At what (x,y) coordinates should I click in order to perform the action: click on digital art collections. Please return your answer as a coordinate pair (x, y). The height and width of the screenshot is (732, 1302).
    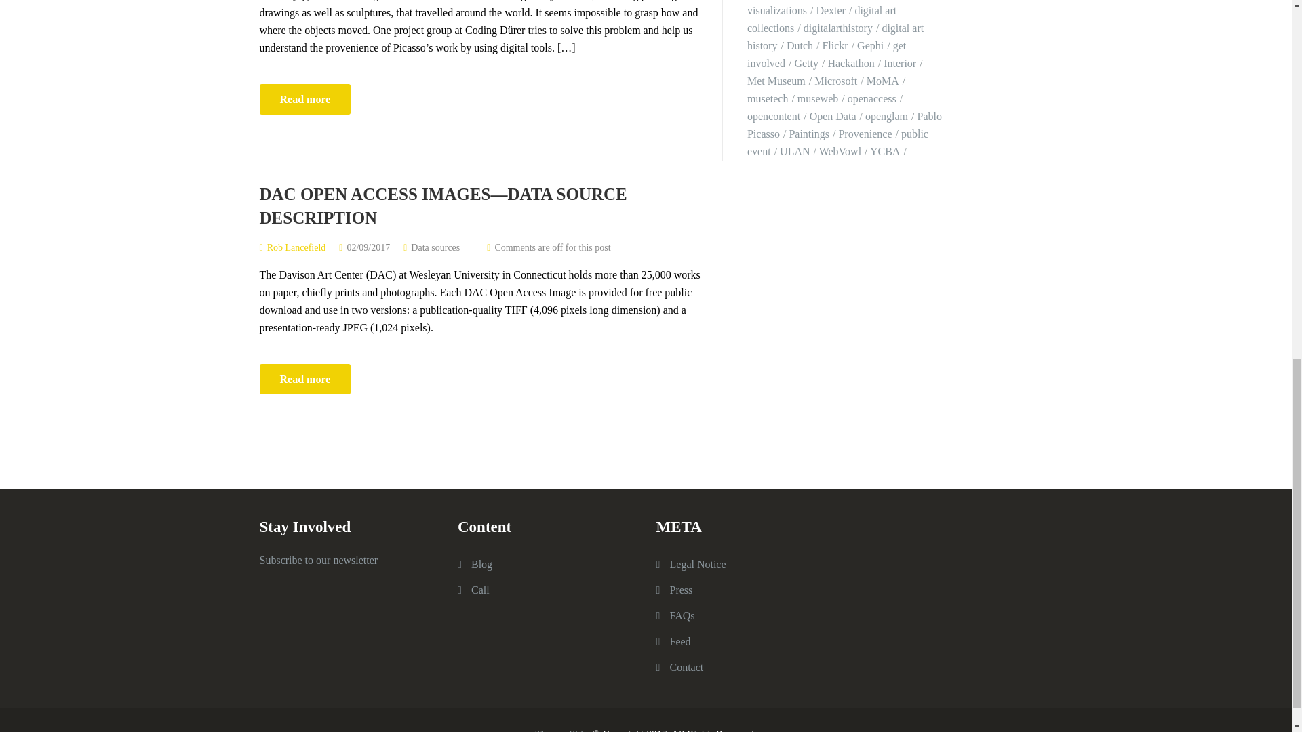
    Looking at the image, I should click on (822, 19).